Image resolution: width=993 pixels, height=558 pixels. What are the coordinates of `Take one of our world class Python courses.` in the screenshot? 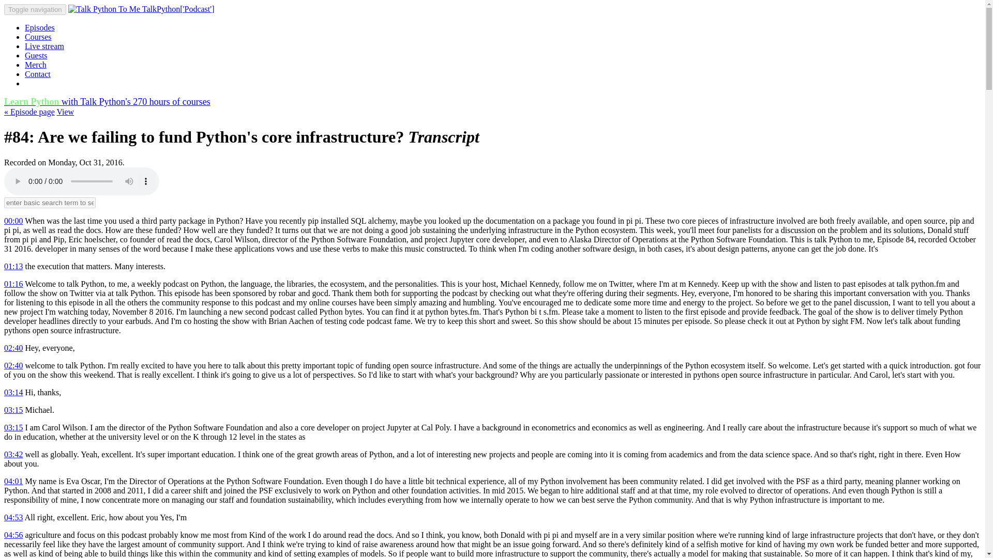 It's located at (38, 36).